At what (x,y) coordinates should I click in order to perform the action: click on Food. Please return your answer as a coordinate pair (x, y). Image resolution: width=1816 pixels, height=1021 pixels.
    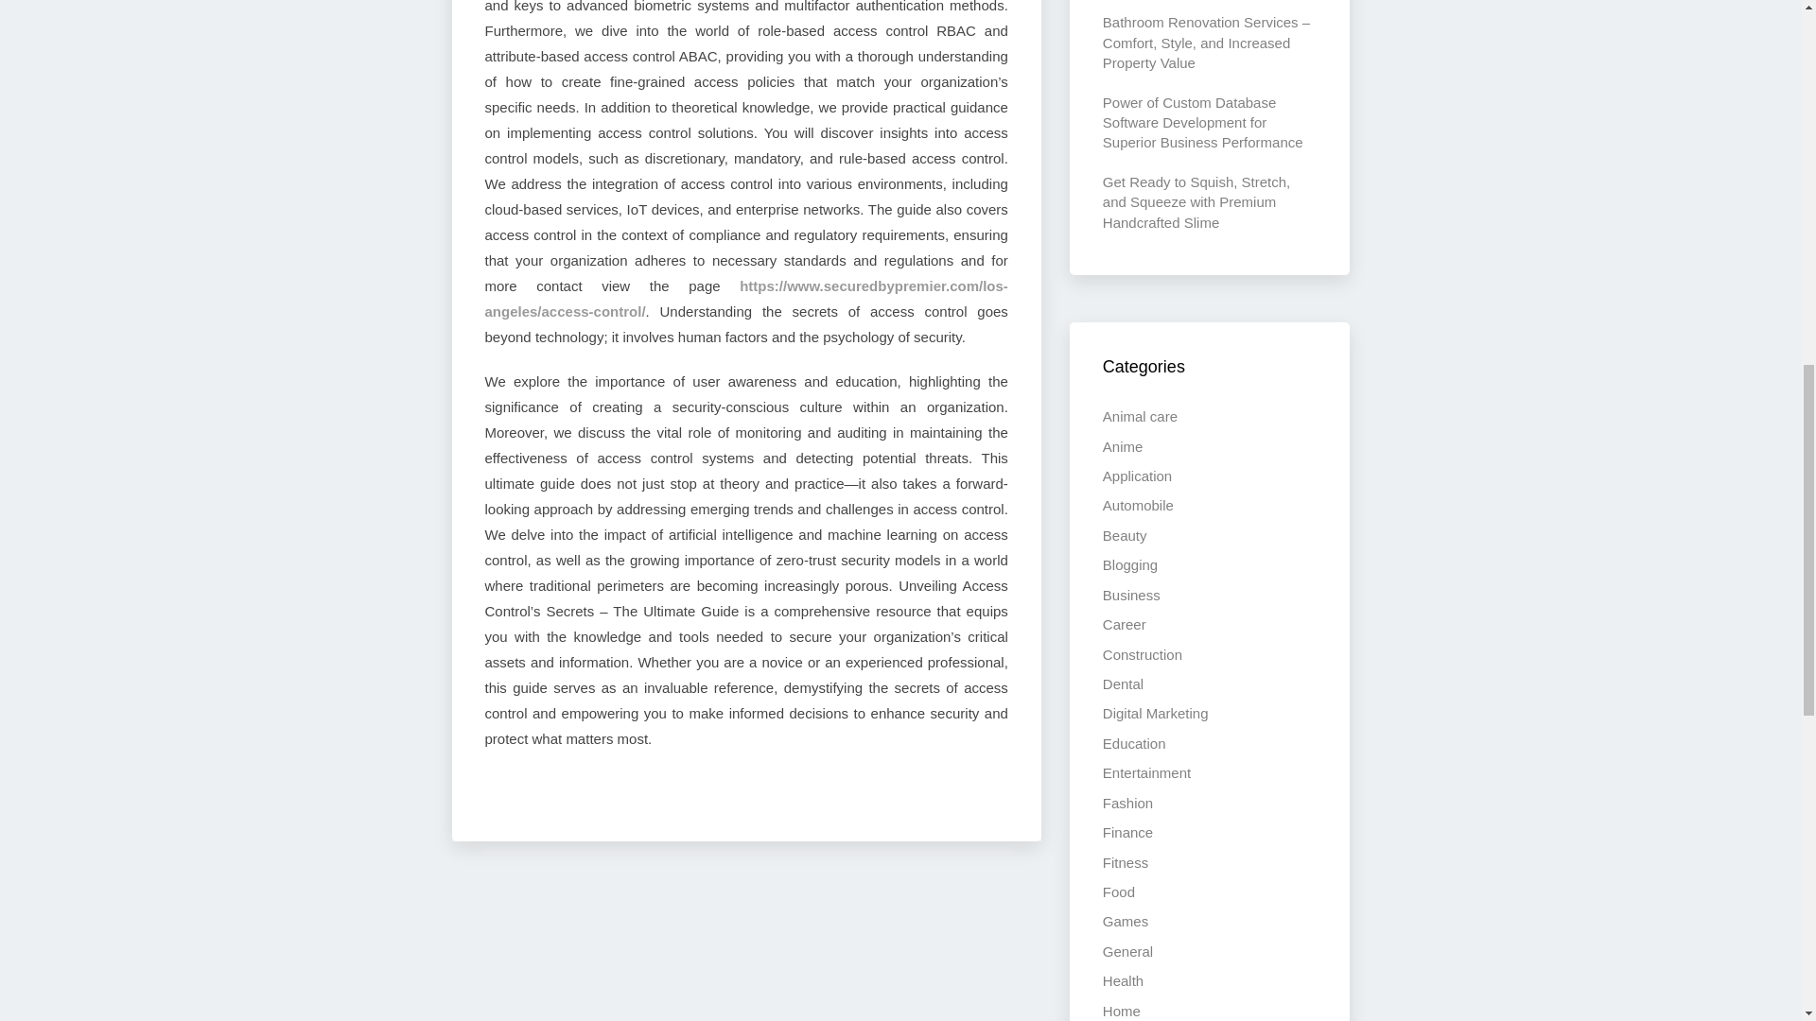
    Looking at the image, I should click on (1118, 891).